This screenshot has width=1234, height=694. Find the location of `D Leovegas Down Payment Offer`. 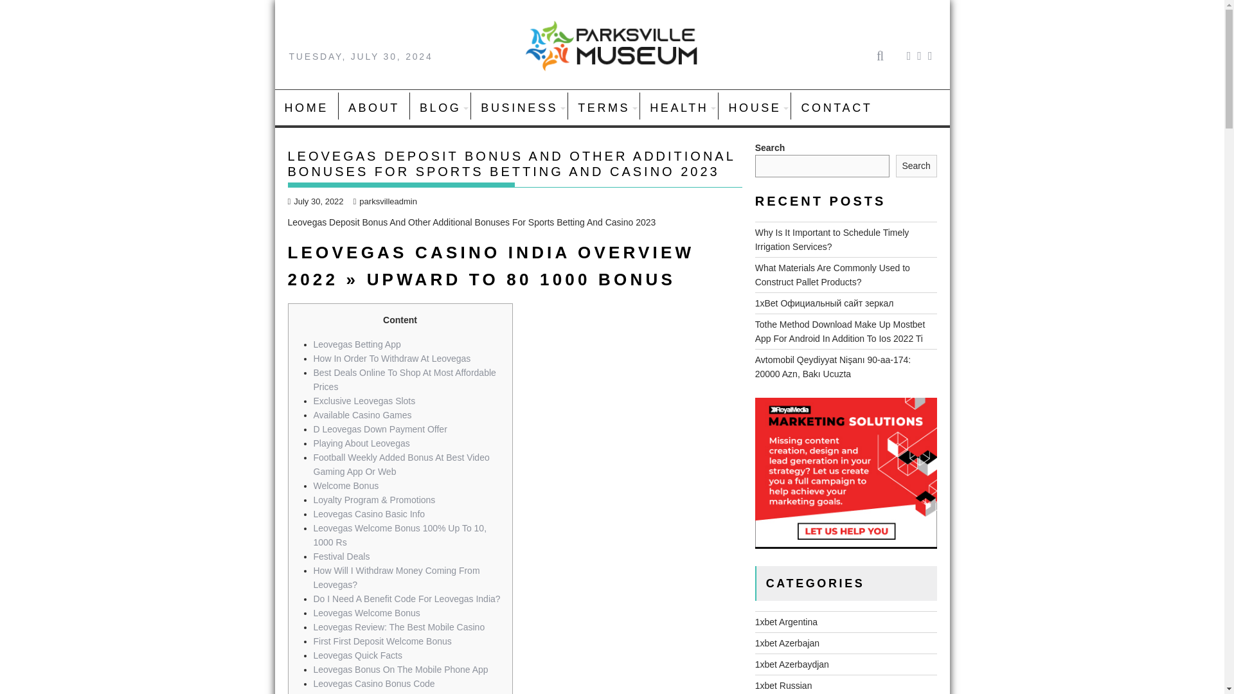

D Leovegas Down Payment Offer is located at coordinates (380, 429).